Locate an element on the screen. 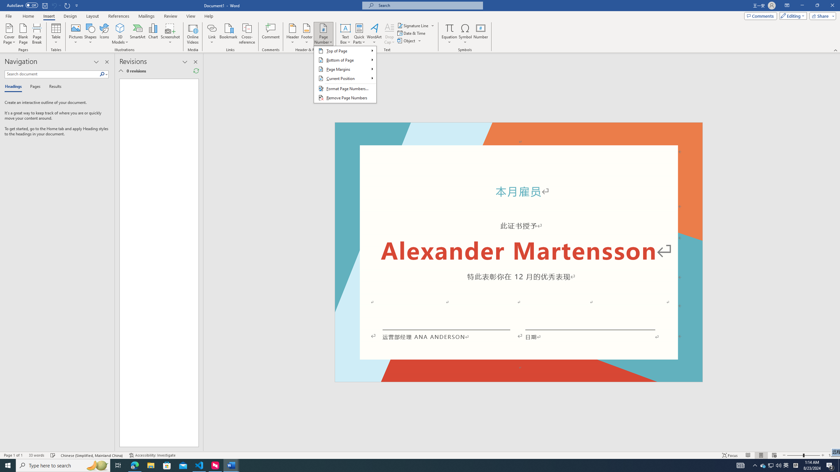 Image resolution: width=840 pixels, height=472 pixels. Table is located at coordinates (56, 34).